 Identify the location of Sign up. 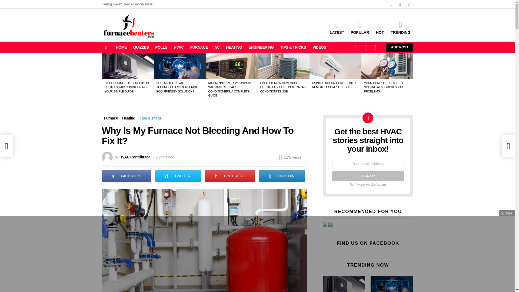
(368, 176).